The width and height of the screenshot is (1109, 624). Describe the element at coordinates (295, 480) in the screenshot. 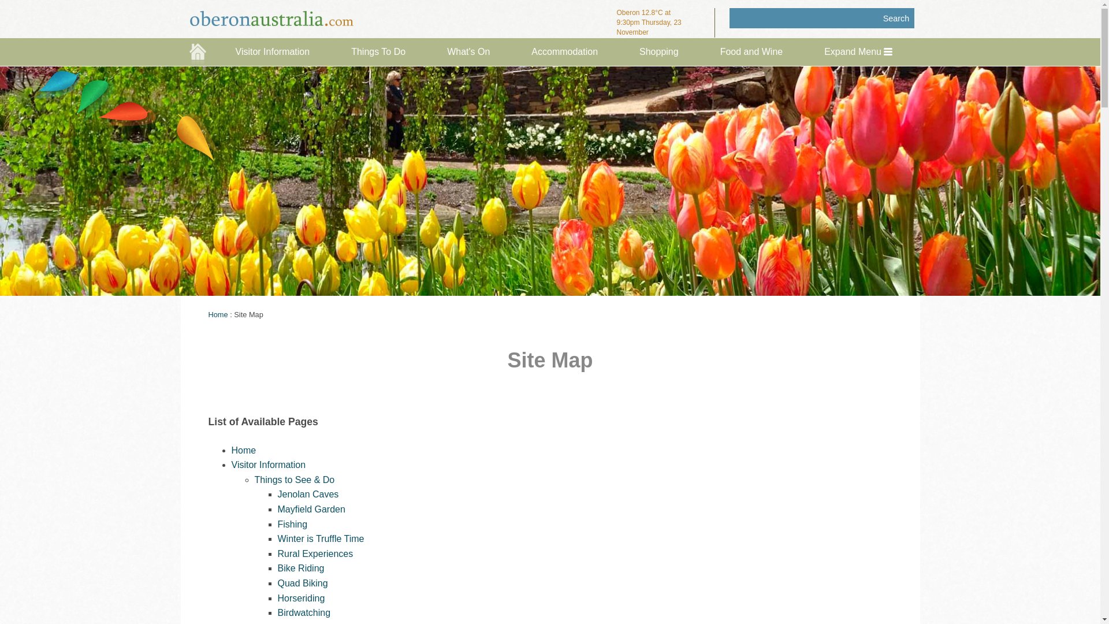

I see `Things to See & Do` at that location.